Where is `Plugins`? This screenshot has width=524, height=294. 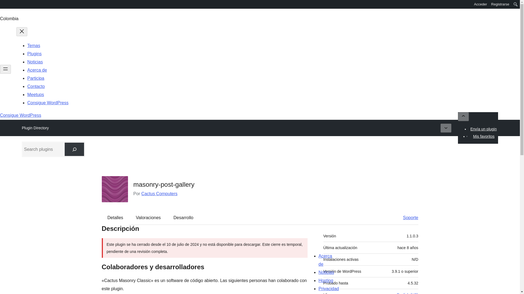 Plugins is located at coordinates (34, 54).